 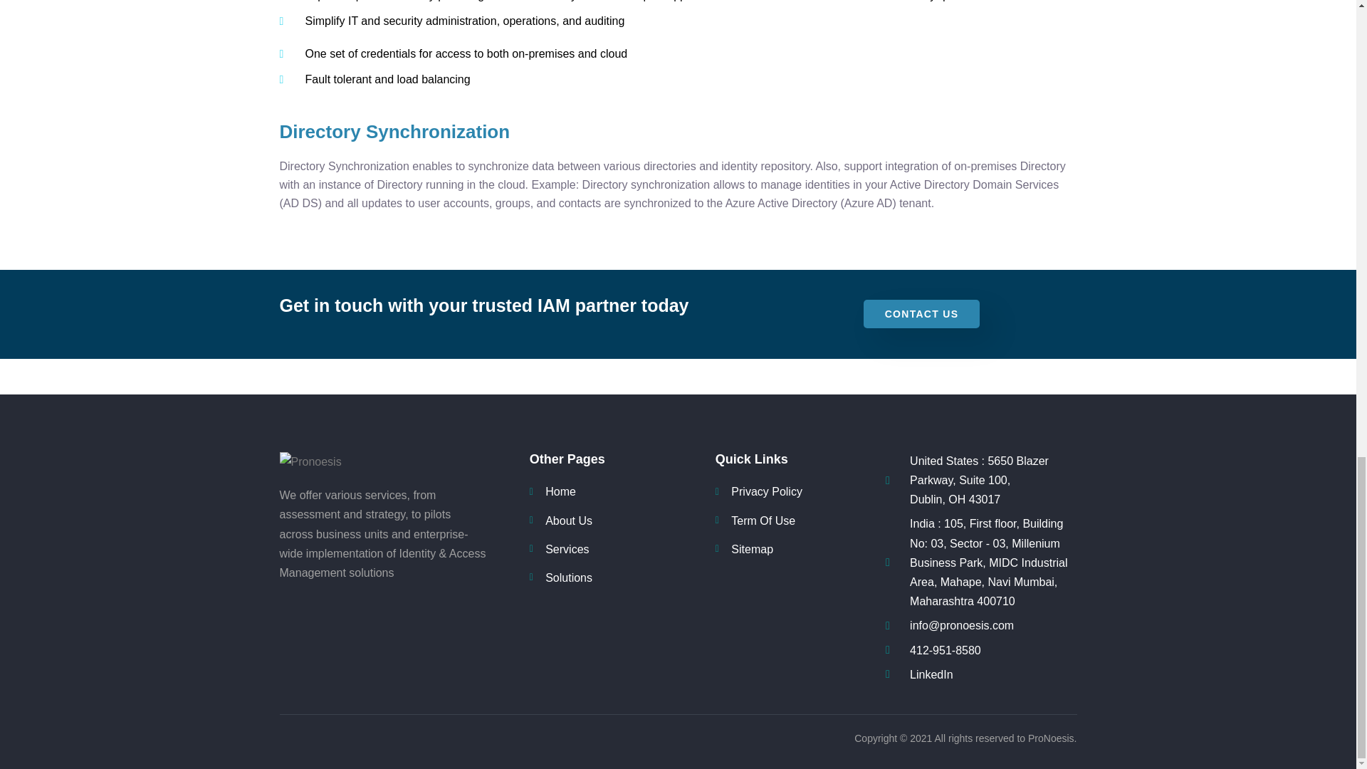 What do you see at coordinates (622, 491) in the screenshot?
I see `Home` at bounding box center [622, 491].